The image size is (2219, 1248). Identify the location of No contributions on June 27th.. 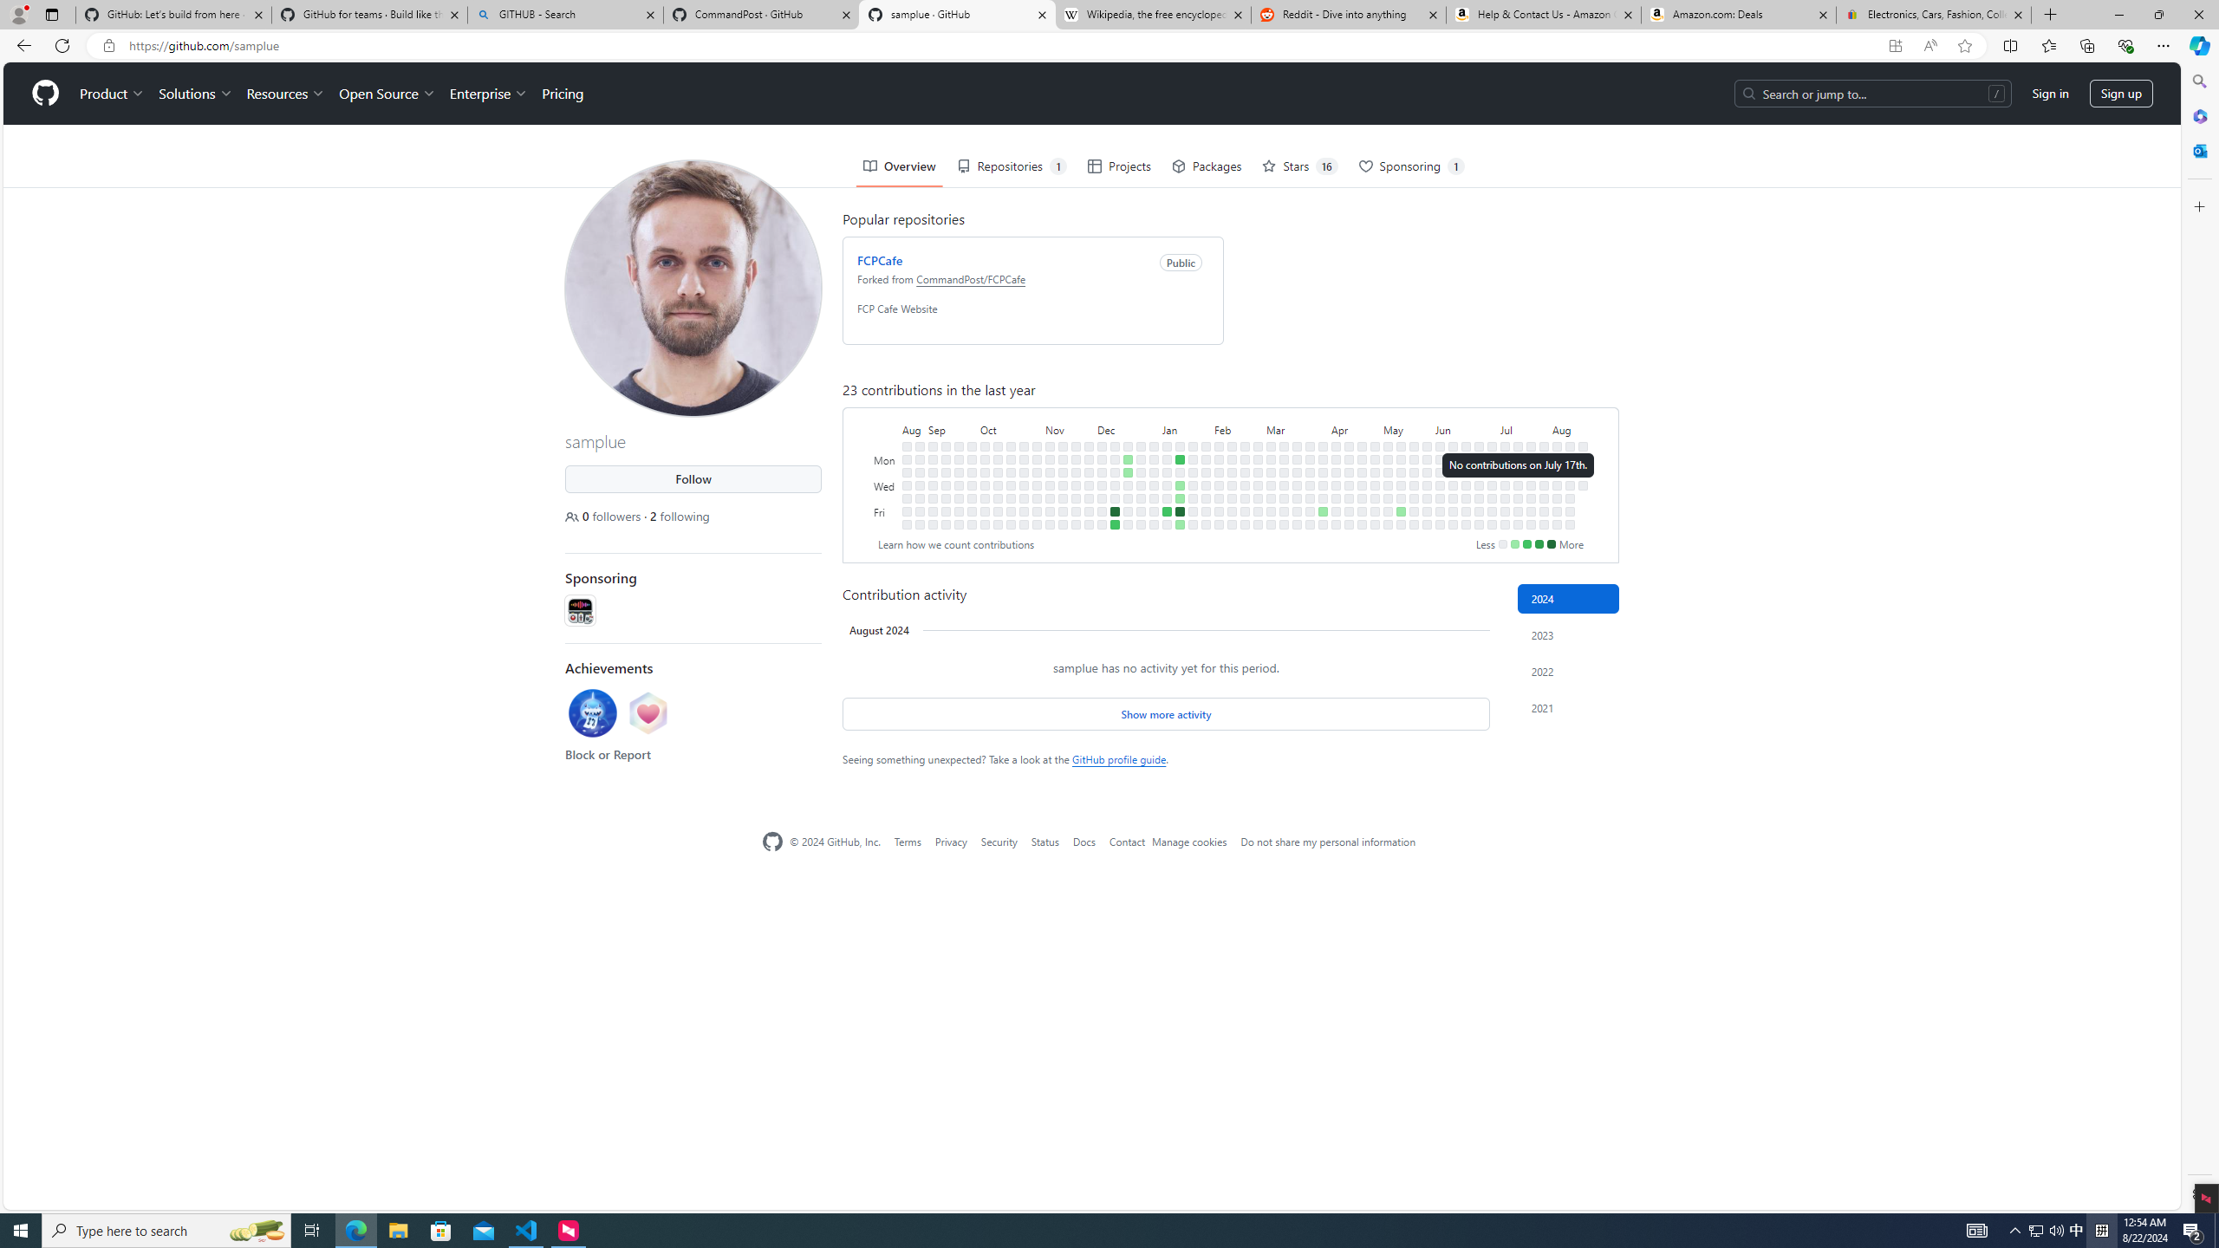
(1479, 497).